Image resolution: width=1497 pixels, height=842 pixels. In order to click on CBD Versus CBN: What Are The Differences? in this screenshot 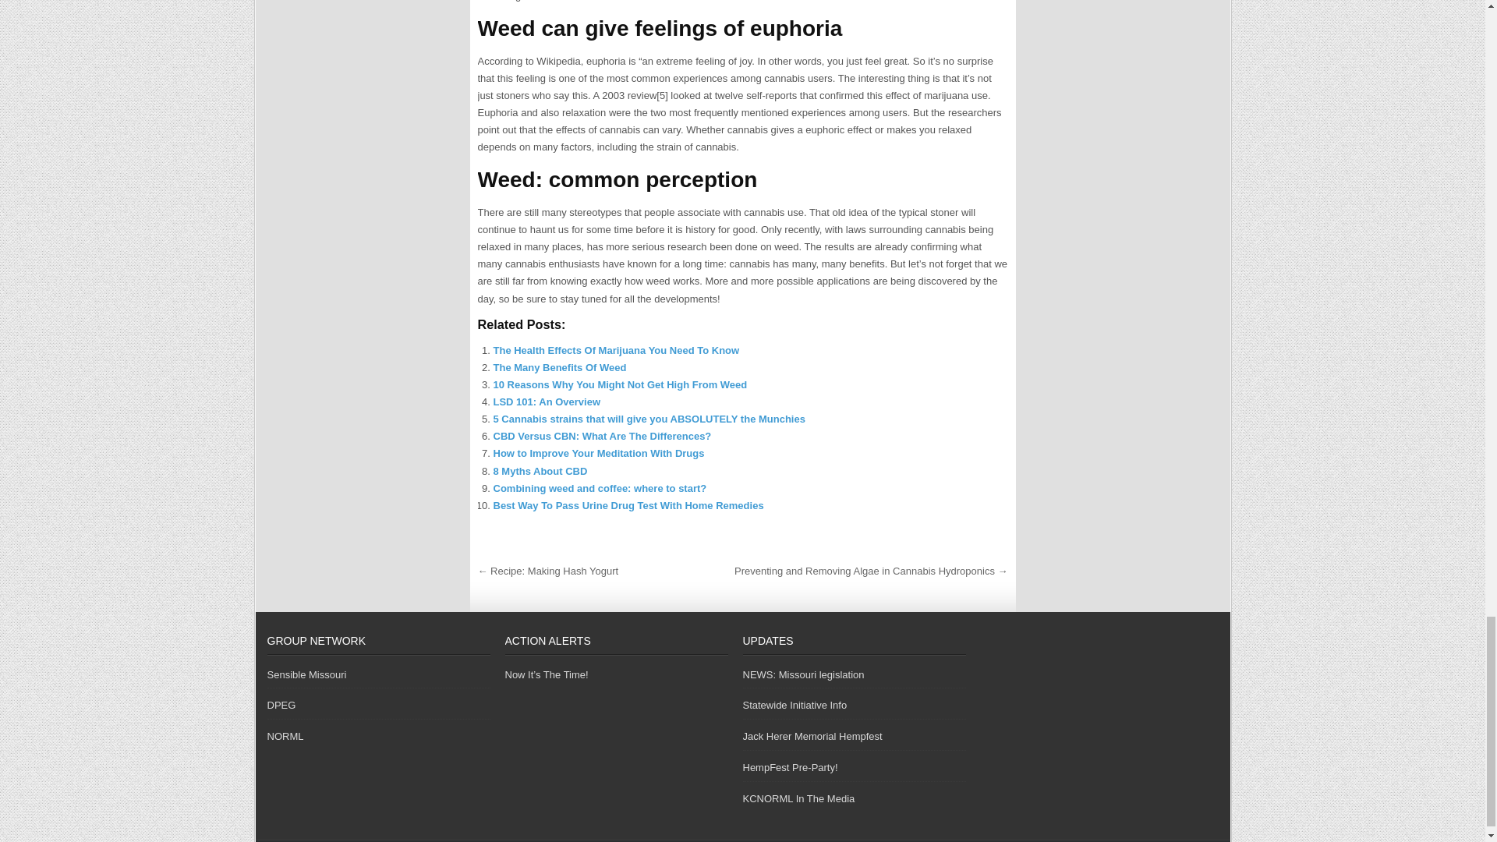, I will do `click(602, 436)`.